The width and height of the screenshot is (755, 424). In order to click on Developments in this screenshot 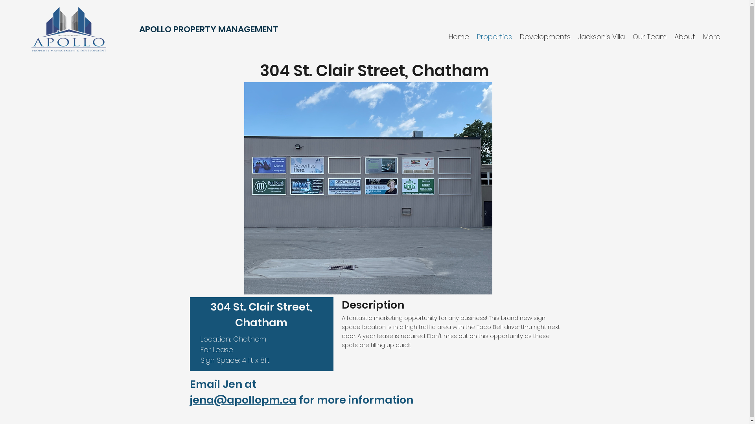, I will do `click(545, 37)`.